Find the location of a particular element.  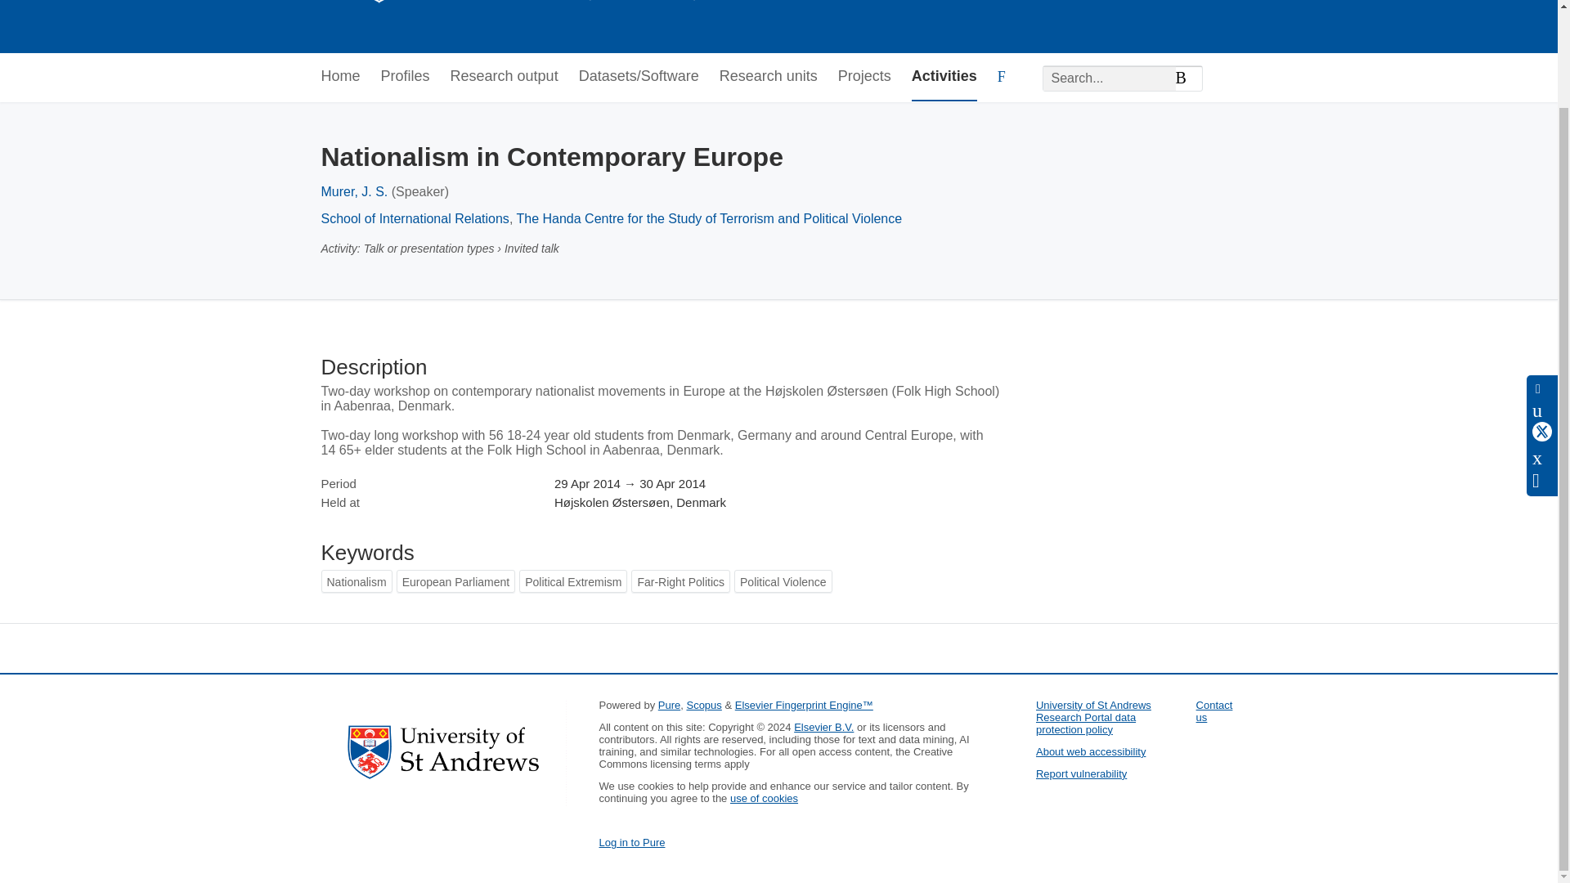

About web accessibility is located at coordinates (1091, 751).